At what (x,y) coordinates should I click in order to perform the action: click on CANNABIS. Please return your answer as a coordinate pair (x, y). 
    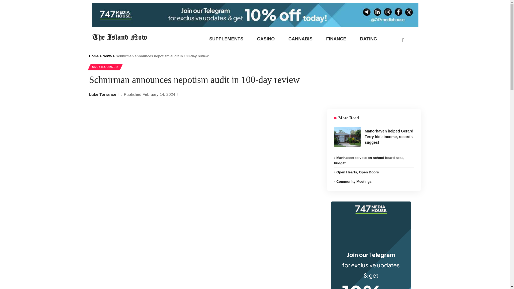
    Looking at the image, I should click on (300, 39).